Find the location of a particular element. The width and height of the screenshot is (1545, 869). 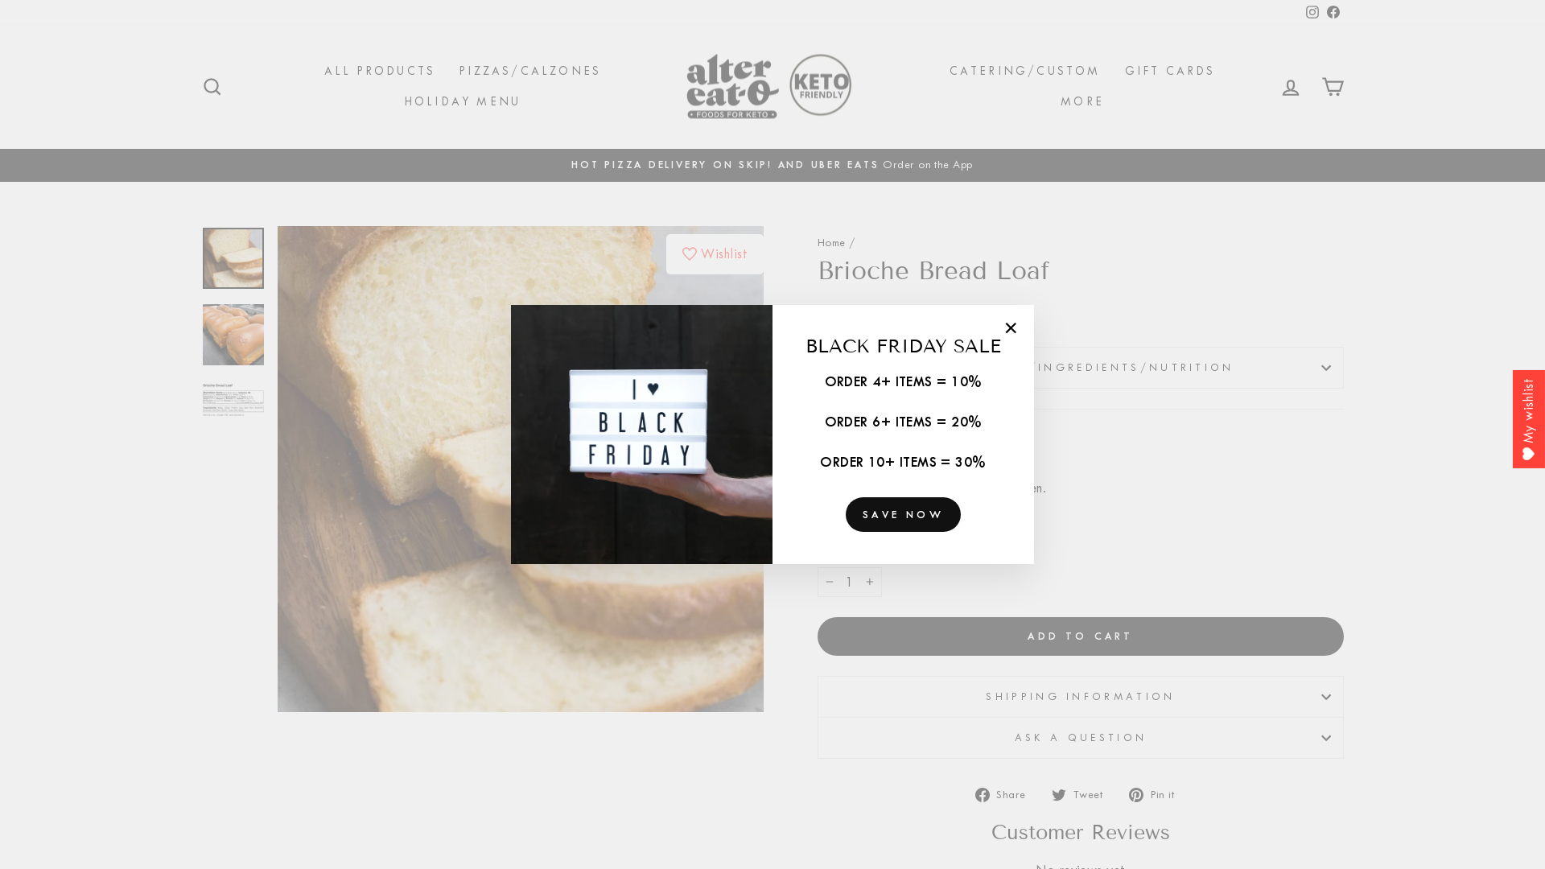

LOG IN is located at coordinates (1291, 87).